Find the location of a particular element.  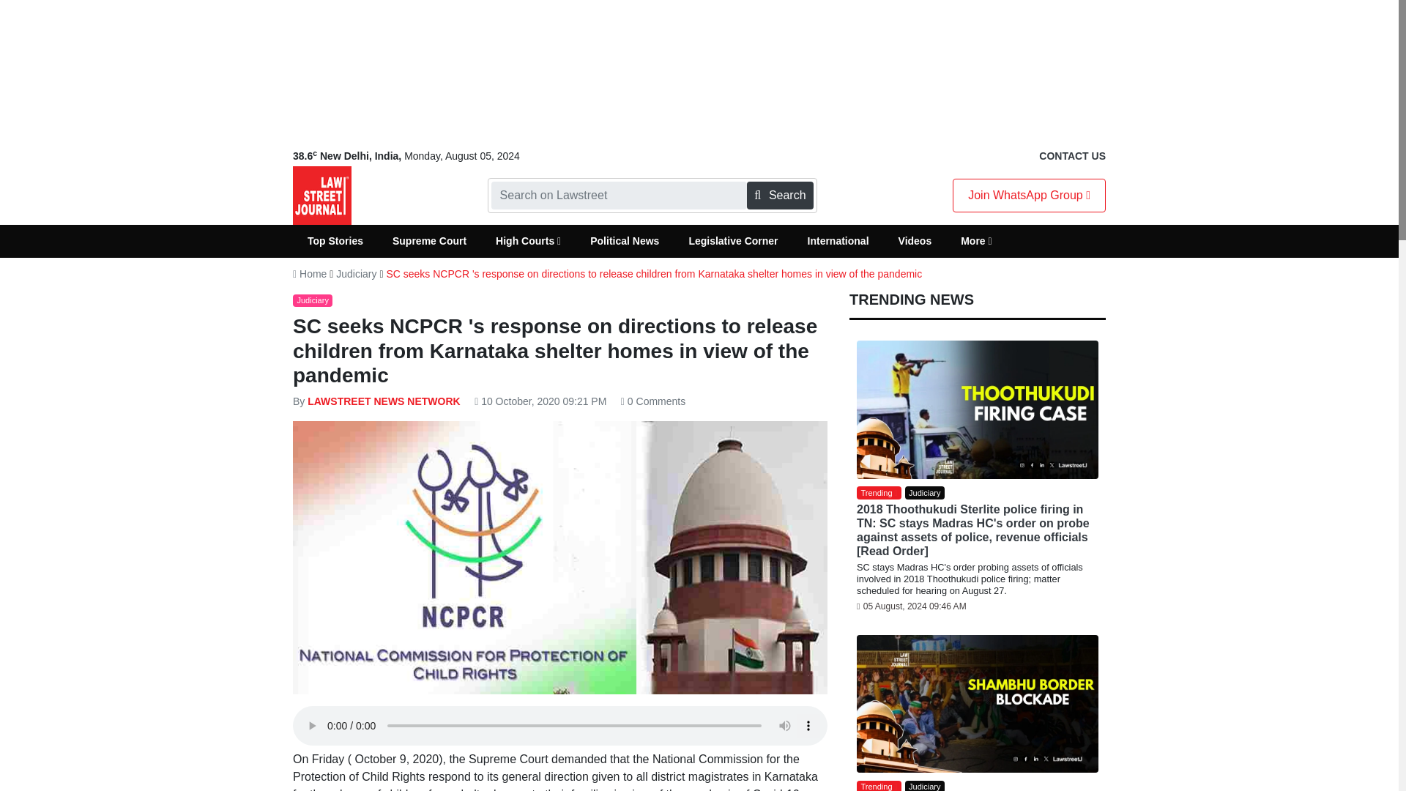

Supreme Court is located at coordinates (429, 241).